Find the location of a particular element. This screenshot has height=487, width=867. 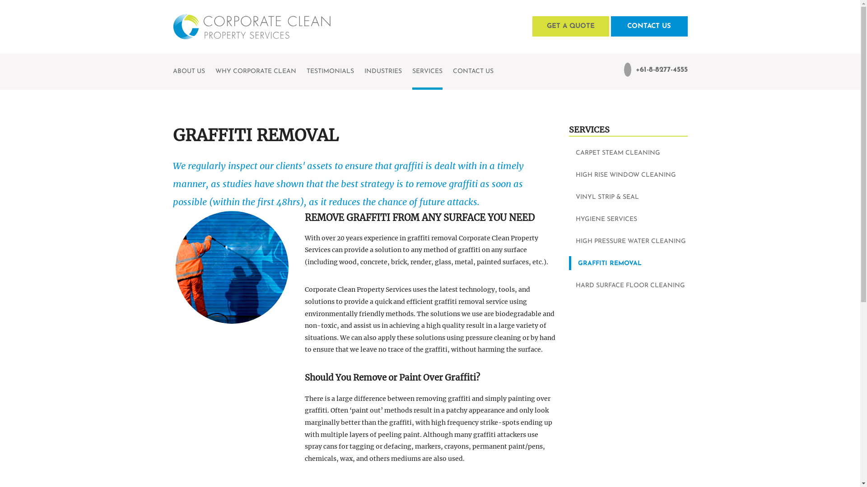

+61-8-8277-4555 is located at coordinates (656, 69).